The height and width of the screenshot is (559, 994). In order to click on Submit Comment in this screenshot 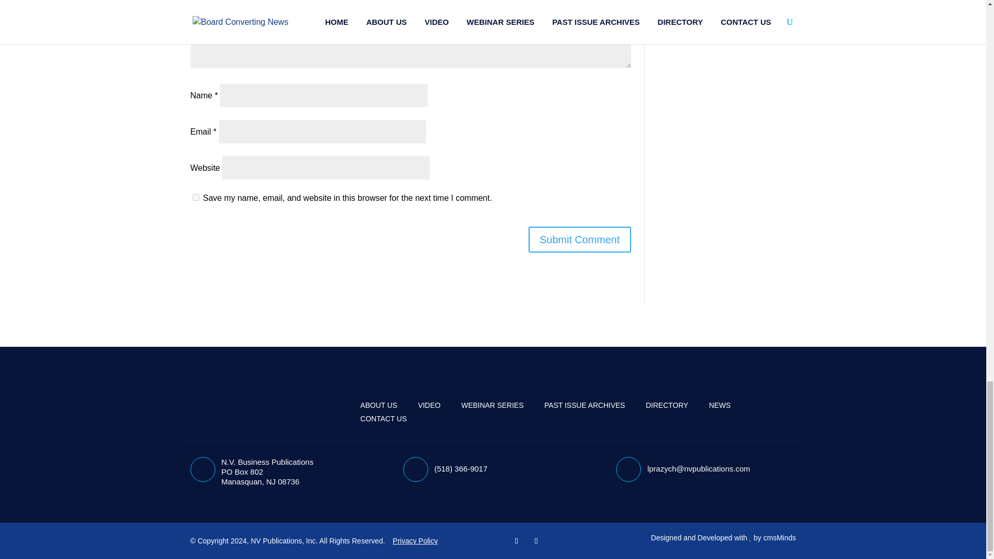, I will do `click(579, 240)`.